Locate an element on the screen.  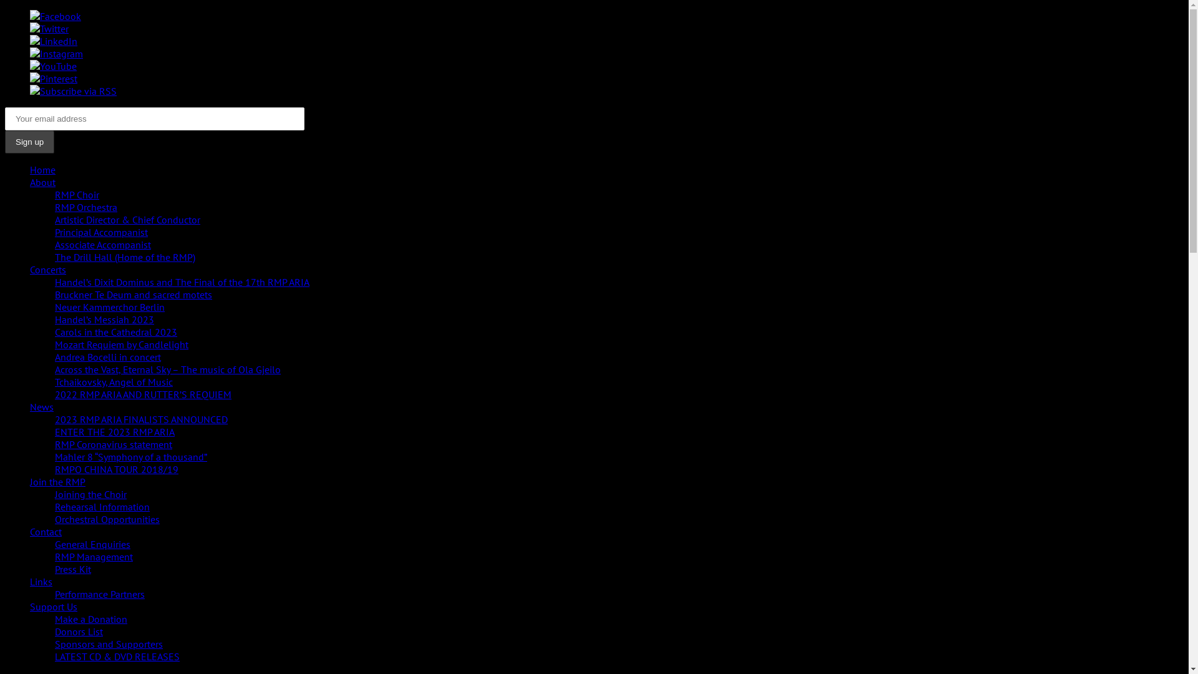
RMP Choir is located at coordinates (77, 195).